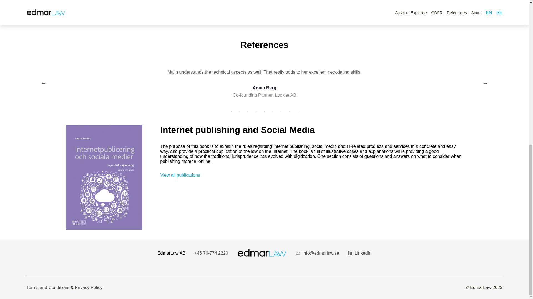 The height and width of the screenshot is (299, 533). I want to click on 8, so click(289, 111).